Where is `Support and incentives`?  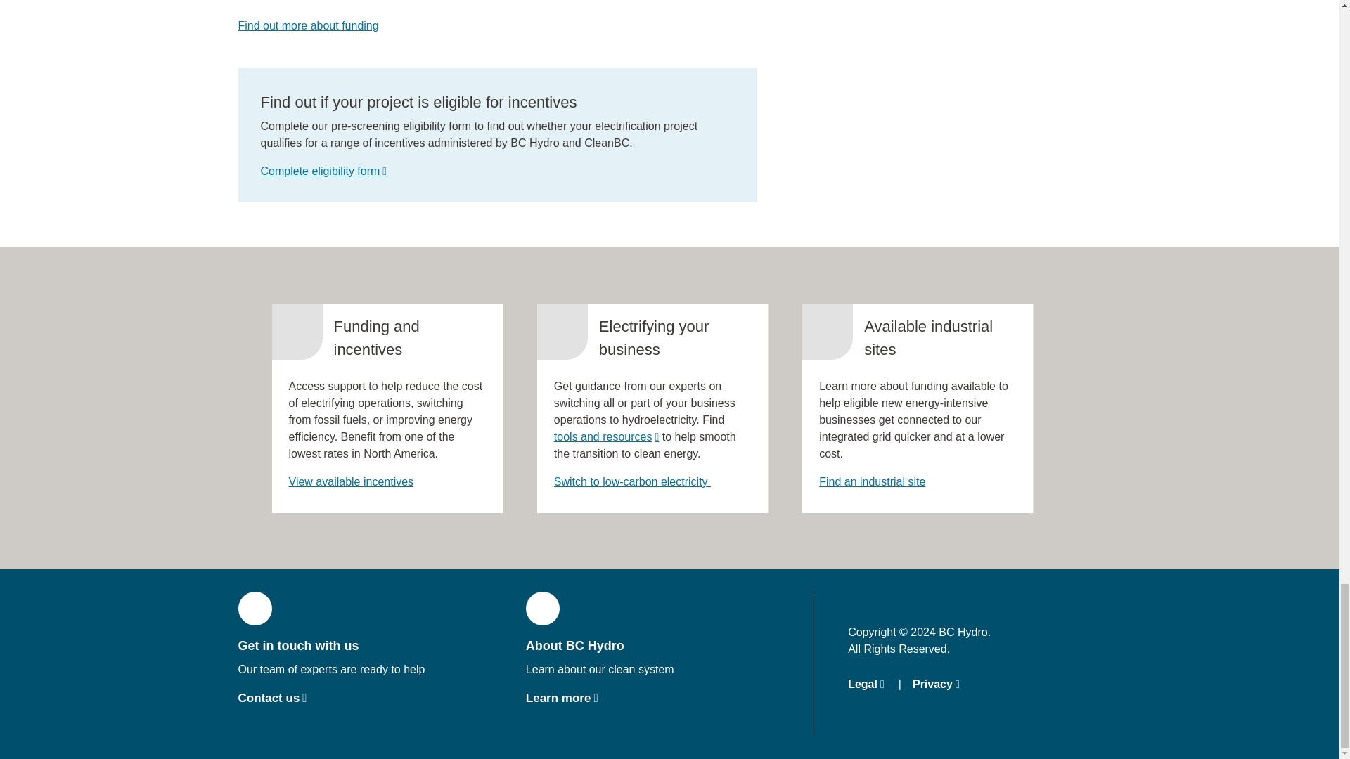
Support and incentives is located at coordinates (307, 25).